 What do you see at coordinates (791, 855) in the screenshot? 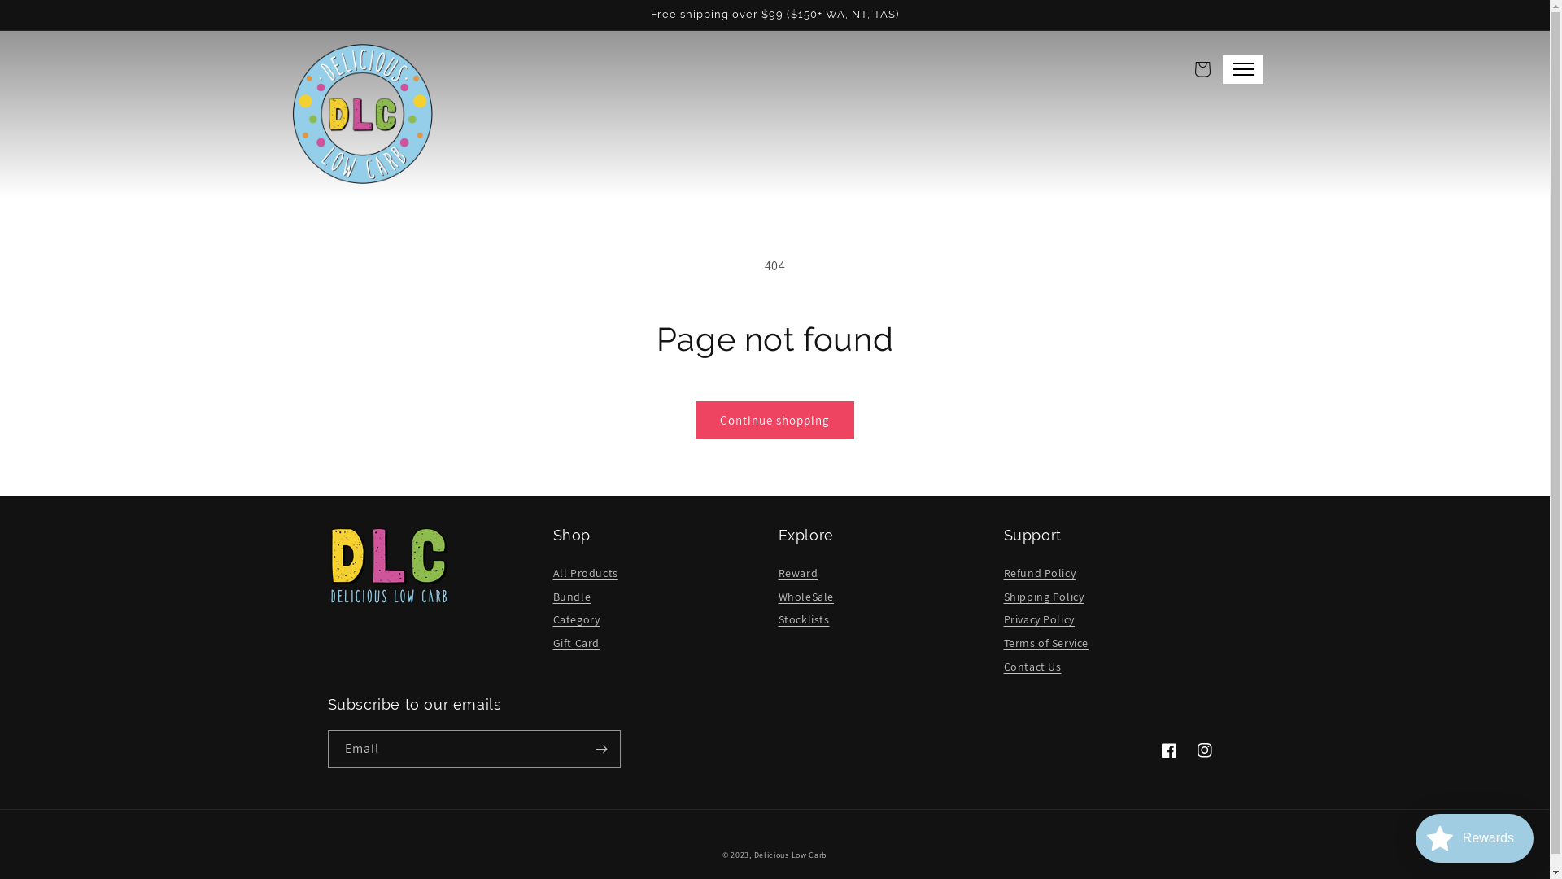
I see `Delicious Low Carb` at bounding box center [791, 855].